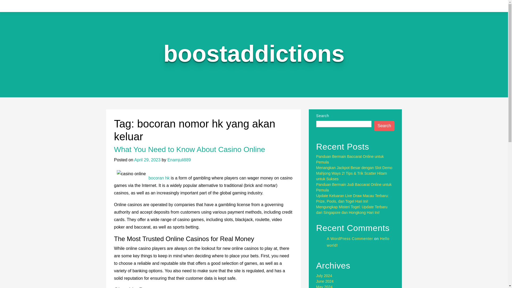  Describe the element at coordinates (147, 160) in the screenshot. I see `April 29, 2023` at that location.